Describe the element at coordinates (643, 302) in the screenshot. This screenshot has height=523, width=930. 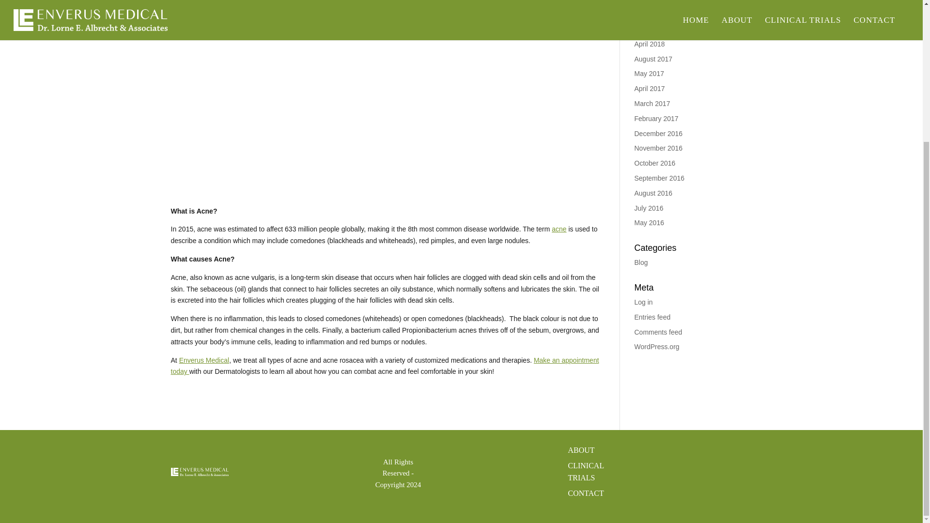
I see `Log in` at that location.